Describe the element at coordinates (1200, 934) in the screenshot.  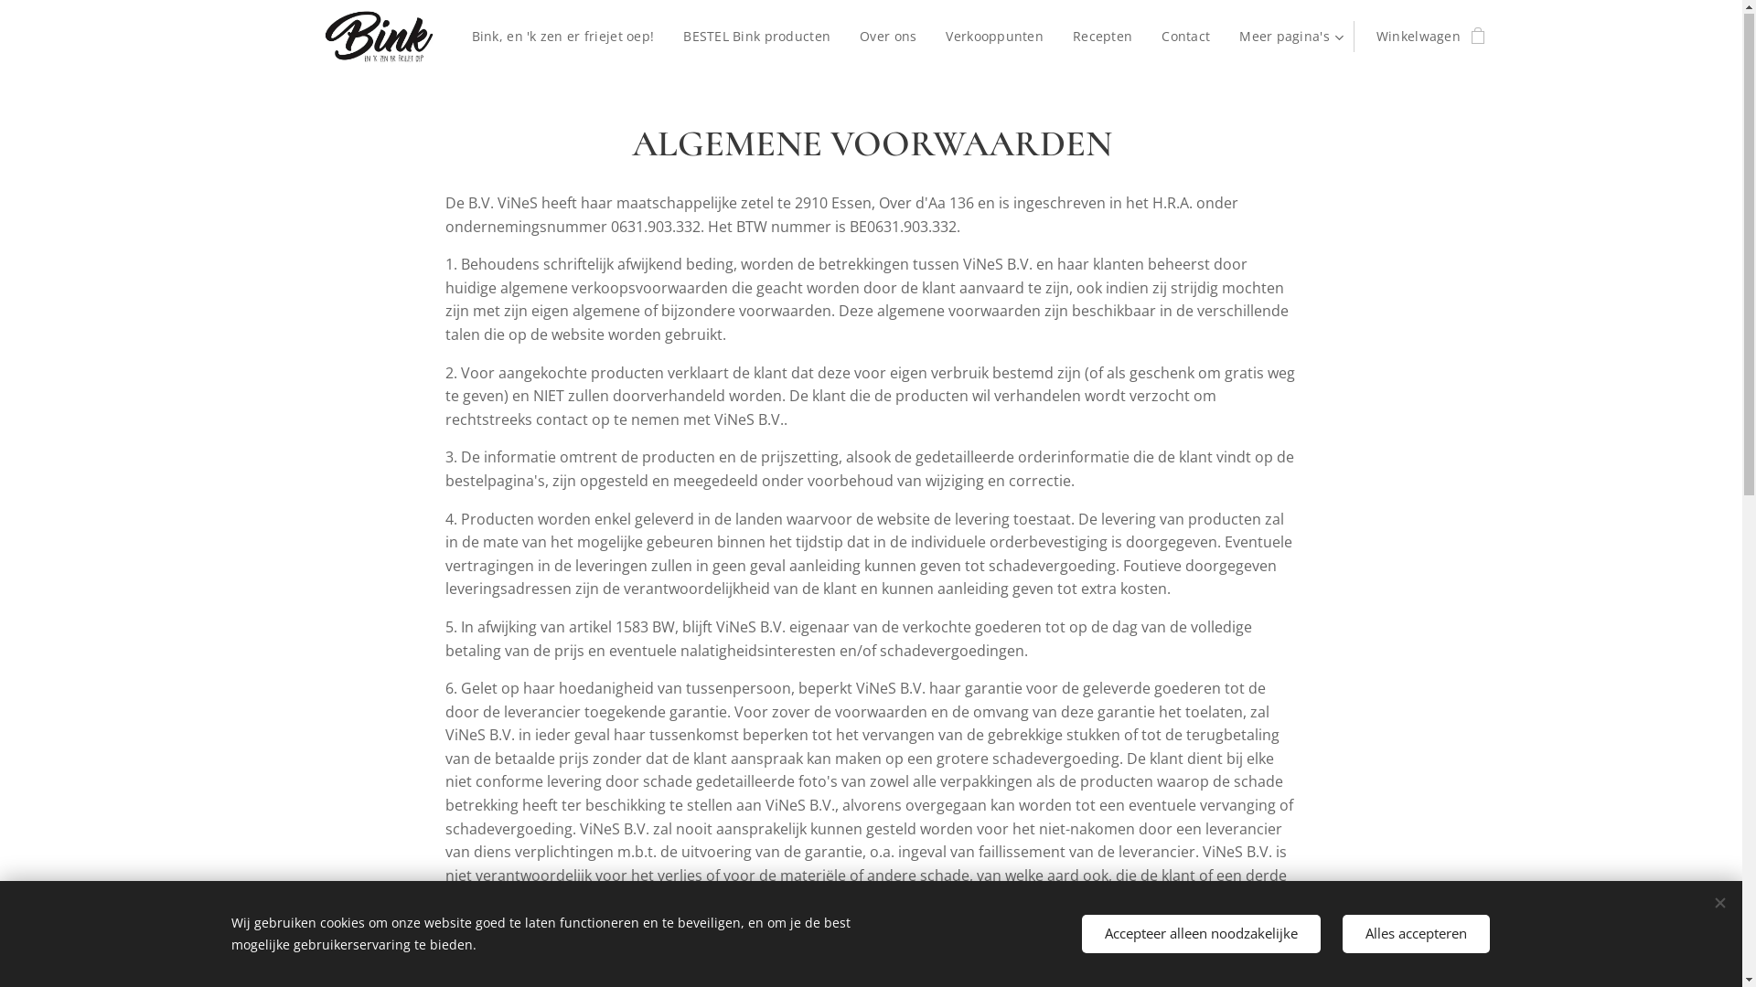
I see `Accepteer alleen noodzakelijke` at that location.